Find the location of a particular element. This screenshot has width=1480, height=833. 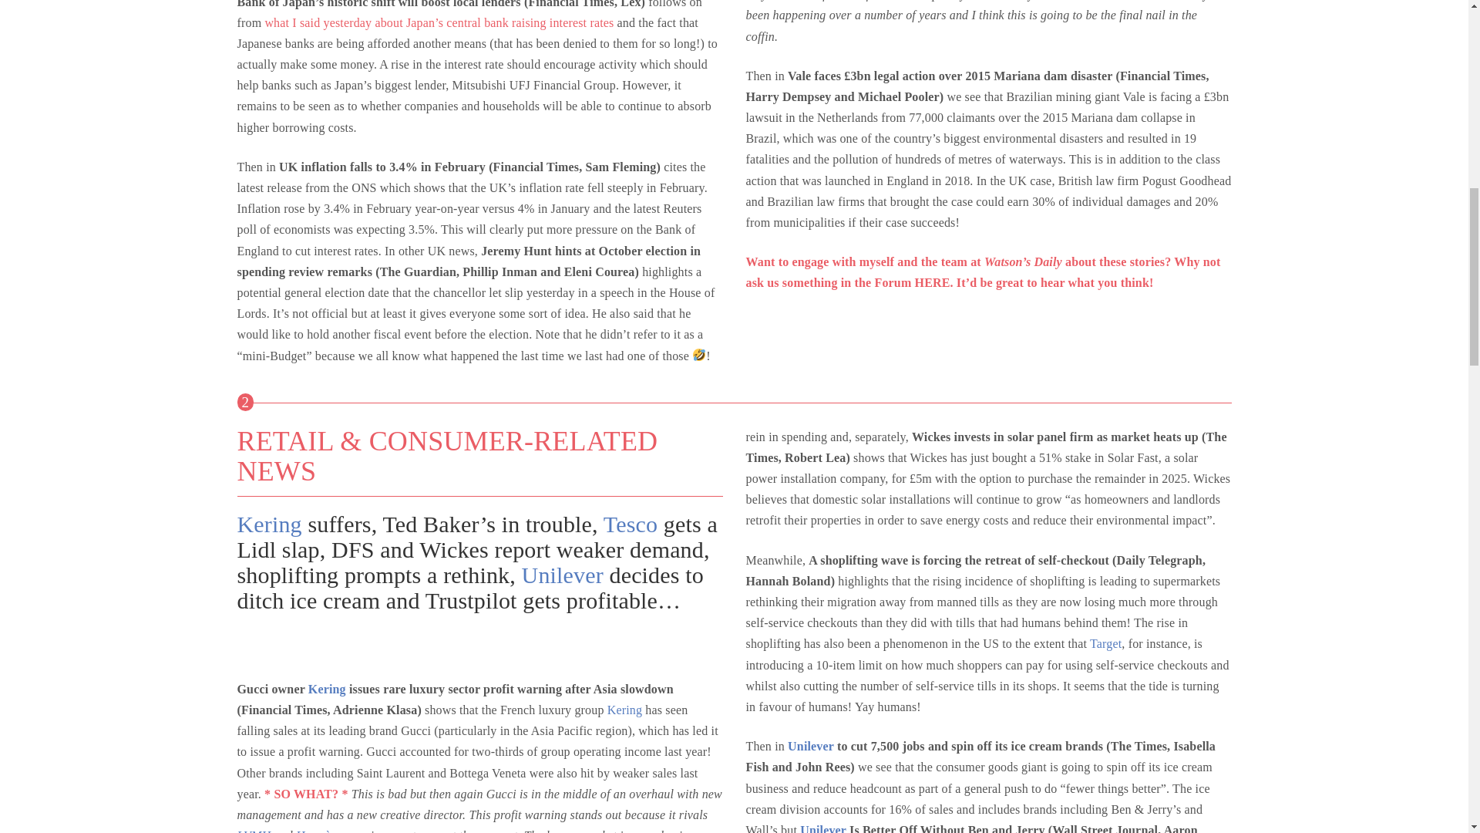

Unilever is located at coordinates (563, 575).